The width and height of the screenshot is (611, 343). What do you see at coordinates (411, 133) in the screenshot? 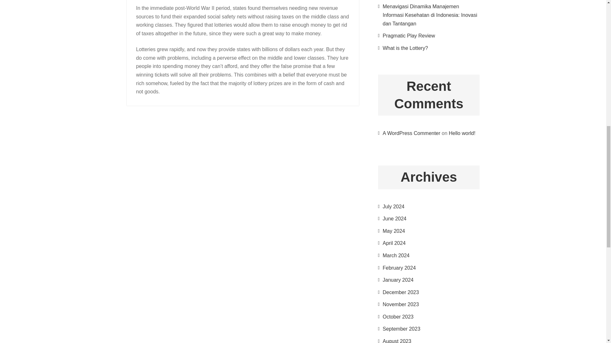
I see `A WordPress Commenter` at bounding box center [411, 133].